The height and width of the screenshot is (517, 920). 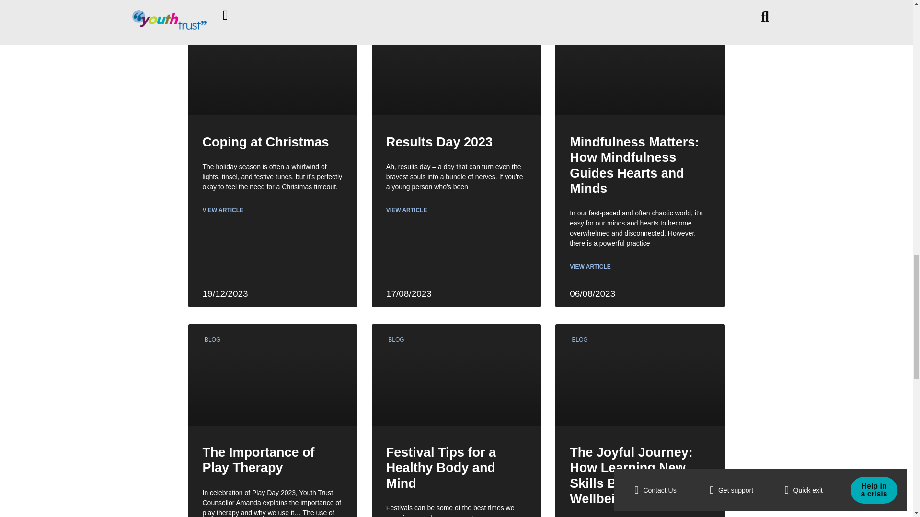 What do you see at coordinates (407, 210) in the screenshot?
I see `VIEW ARTICLE` at bounding box center [407, 210].